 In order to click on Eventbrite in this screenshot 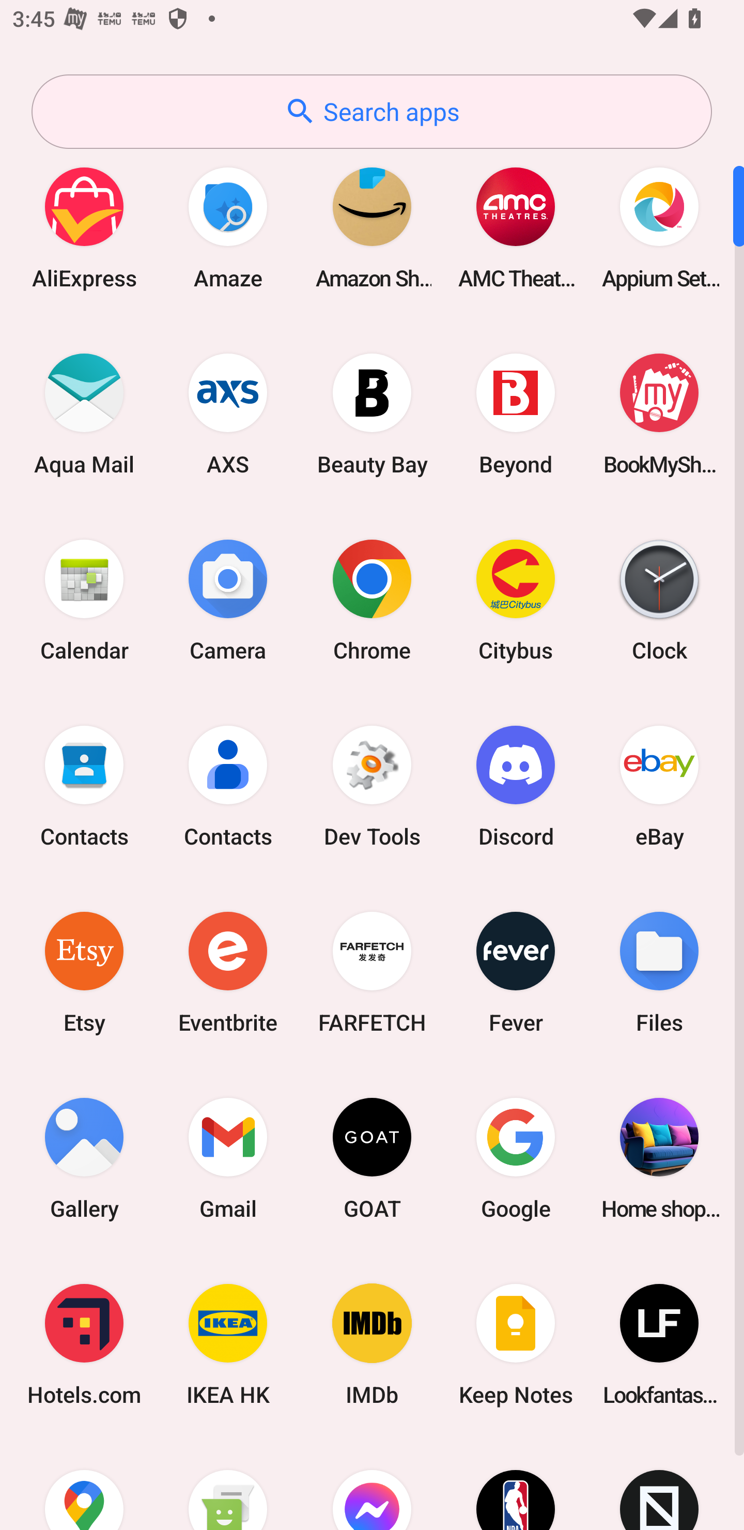, I will do `click(228, 972)`.